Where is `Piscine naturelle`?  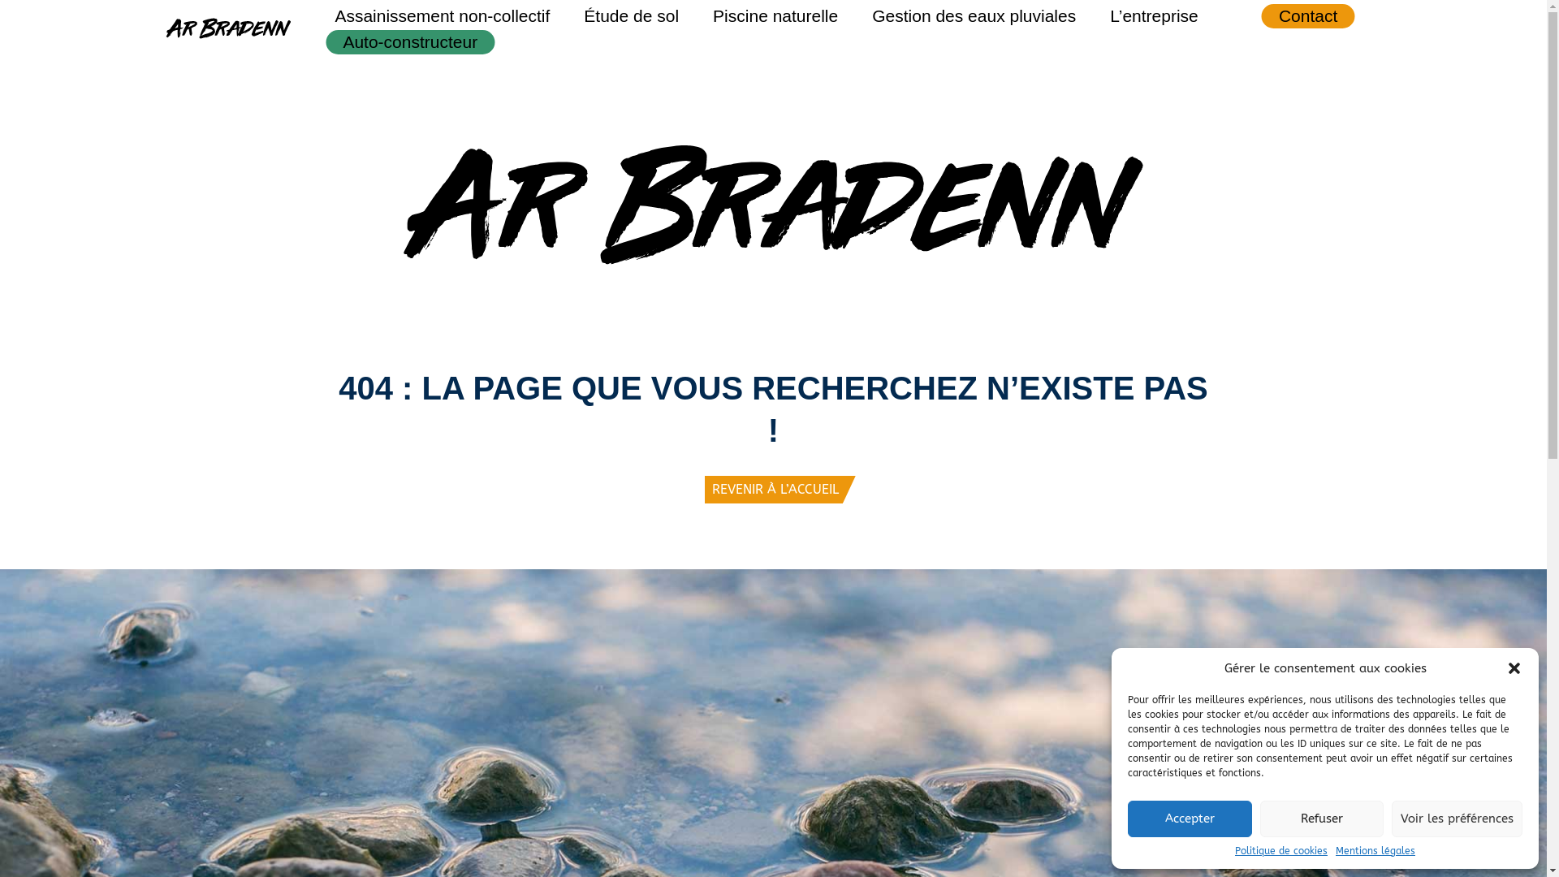
Piscine naturelle is located at coordinates (775, 16).